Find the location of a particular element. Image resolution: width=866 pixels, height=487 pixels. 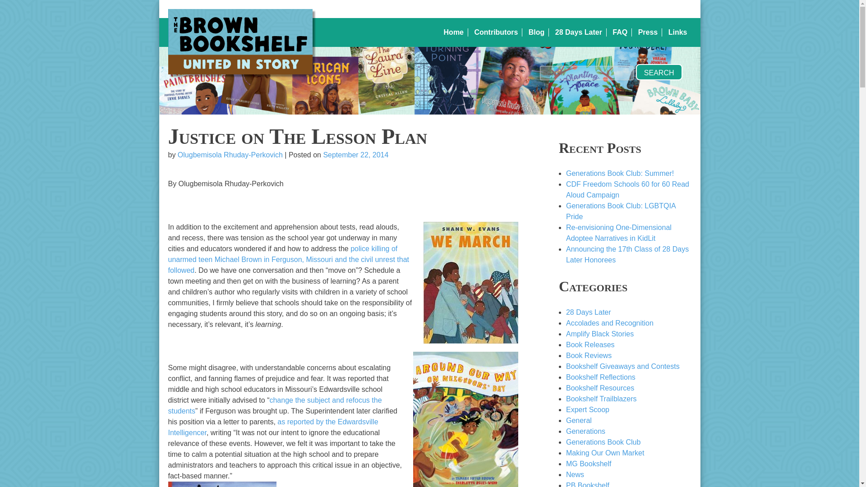

Home is located at coordinates (453, 32).